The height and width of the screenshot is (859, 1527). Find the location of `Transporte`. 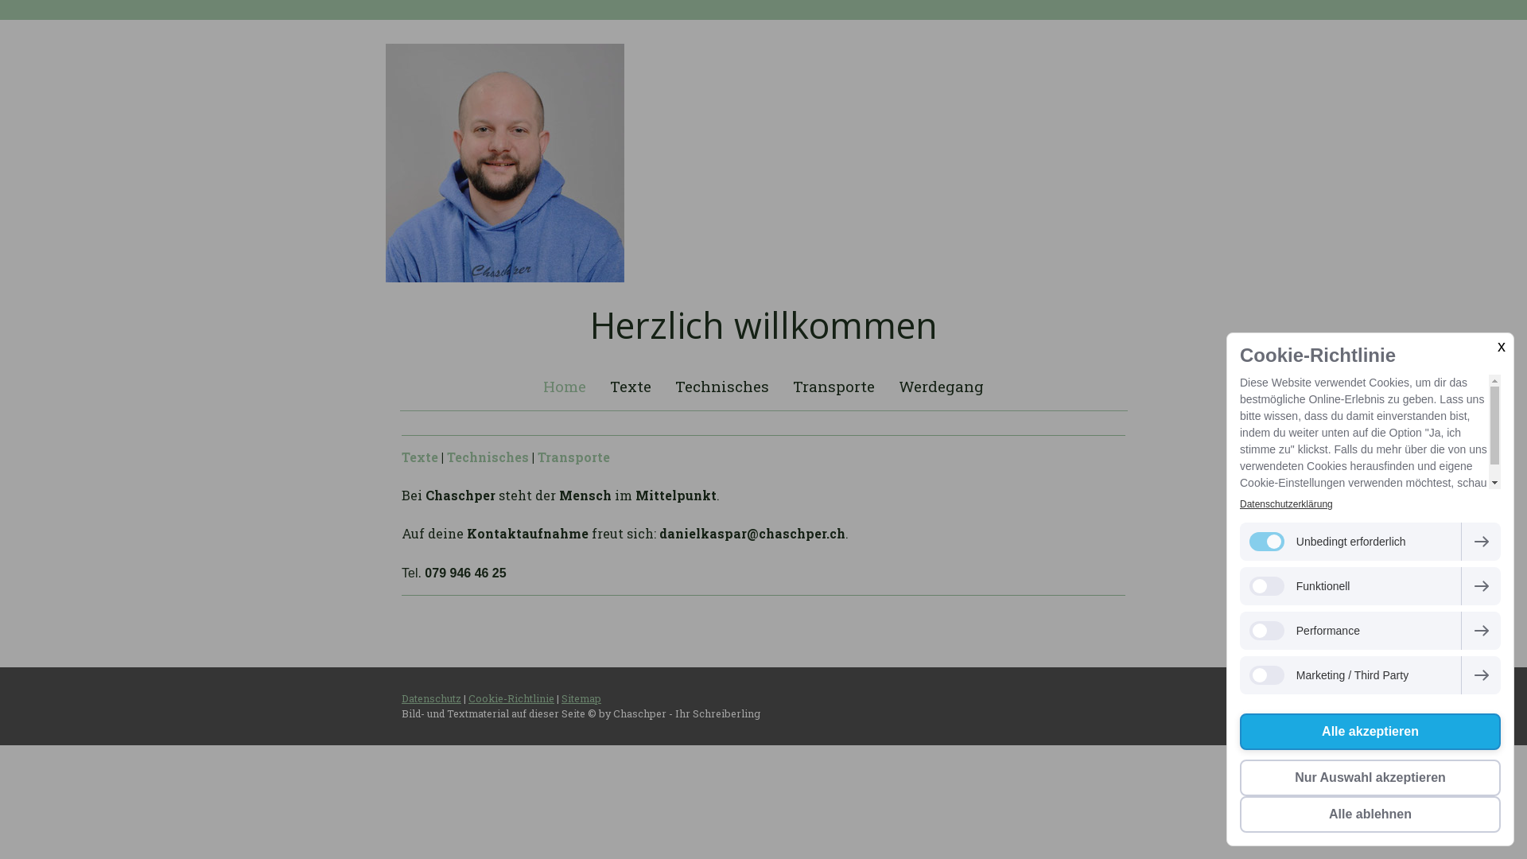

Transporte is located at coordinates (574, 457).